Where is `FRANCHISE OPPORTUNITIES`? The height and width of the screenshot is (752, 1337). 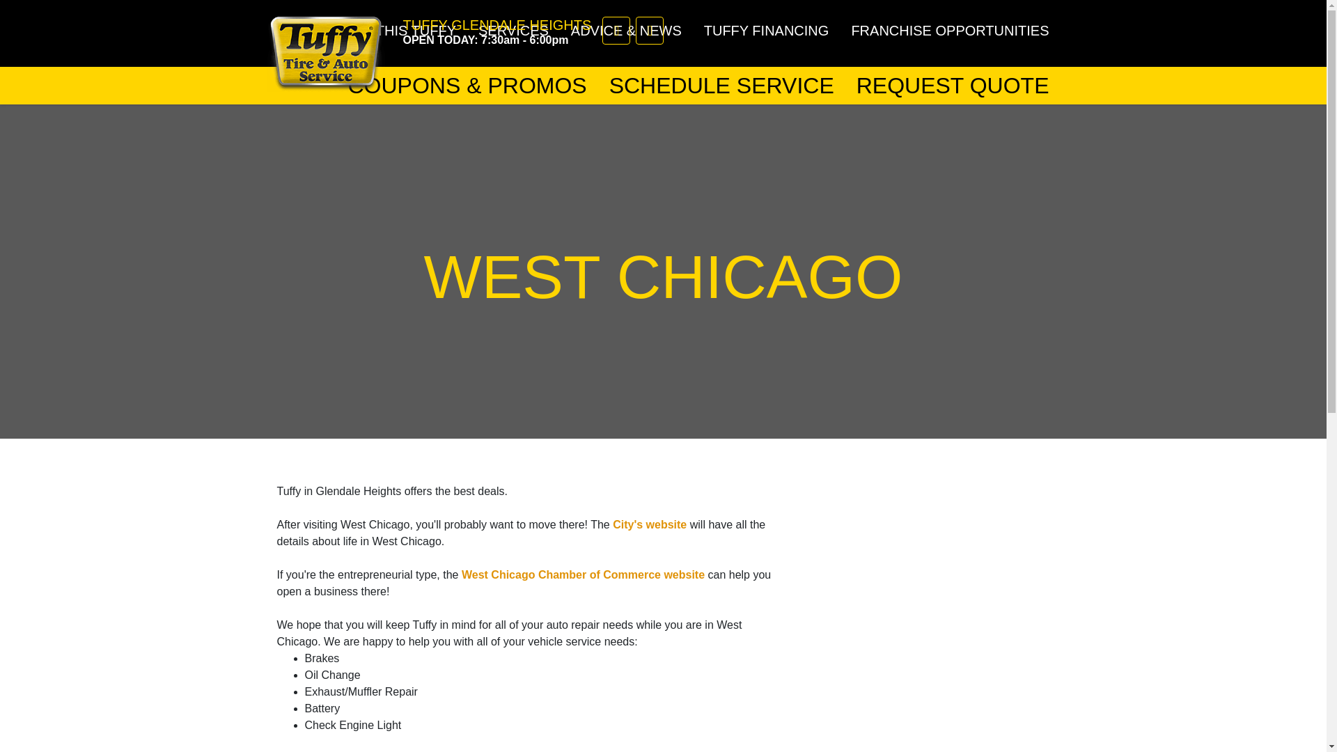
FRANCHISE OPPORTUNITIES is located at coordinates (950, 30).